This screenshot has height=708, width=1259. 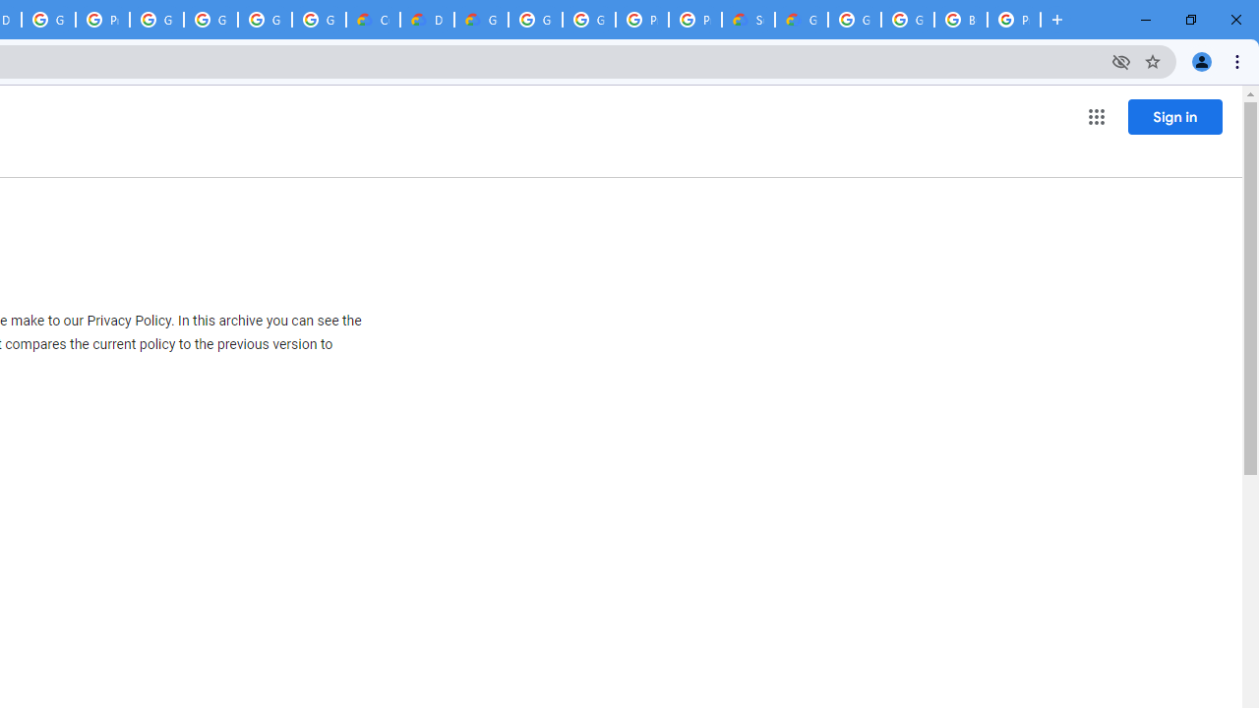 I want to click on Google Cloud Platform, so click(x=907, y=20).